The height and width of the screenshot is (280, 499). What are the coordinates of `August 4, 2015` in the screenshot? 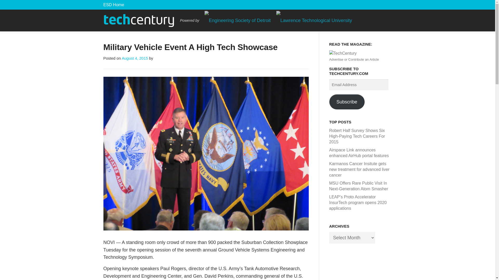 It's located at (135, 58).